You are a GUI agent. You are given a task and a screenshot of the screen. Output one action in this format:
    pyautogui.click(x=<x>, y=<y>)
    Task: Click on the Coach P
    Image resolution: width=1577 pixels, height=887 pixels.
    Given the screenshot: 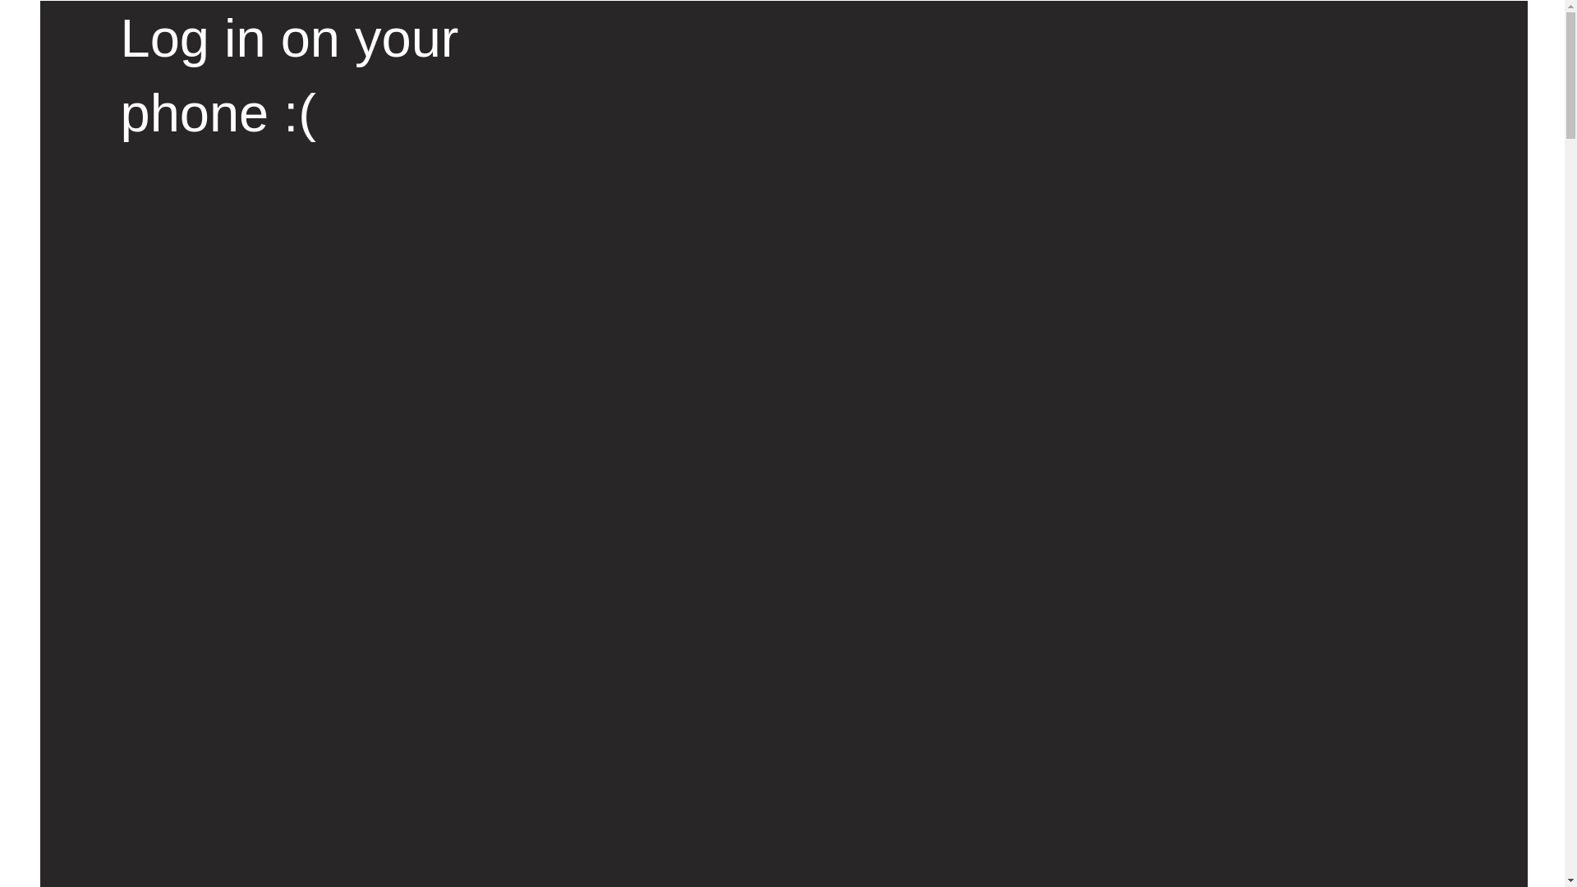 What is the action you would take?
    pyautogui.click(x=531, y=293)
    